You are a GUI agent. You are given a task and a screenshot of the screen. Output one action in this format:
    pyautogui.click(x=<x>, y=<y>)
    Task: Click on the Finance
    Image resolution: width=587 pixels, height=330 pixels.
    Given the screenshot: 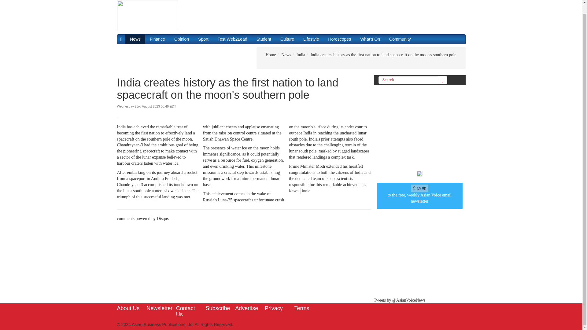 What is the action you would take?
    pyautogui.click(x=157, y=39)
    